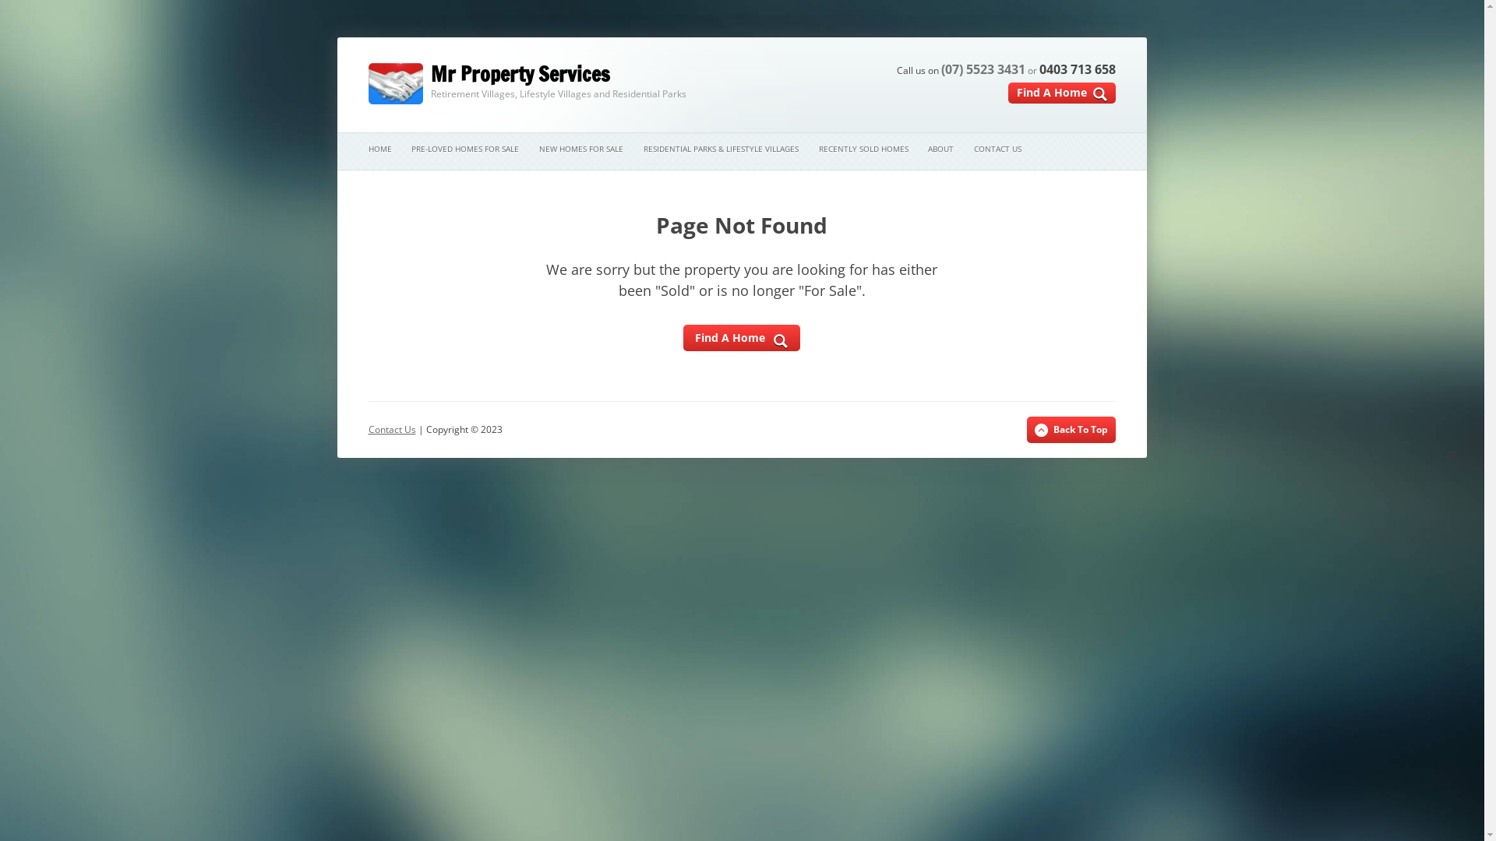 The height and width of the screenshot is (841, 1496). What do you see at coordinates (742, 338) in the screenshot?
I see `Find A Home` at bounding box center [742, 338].